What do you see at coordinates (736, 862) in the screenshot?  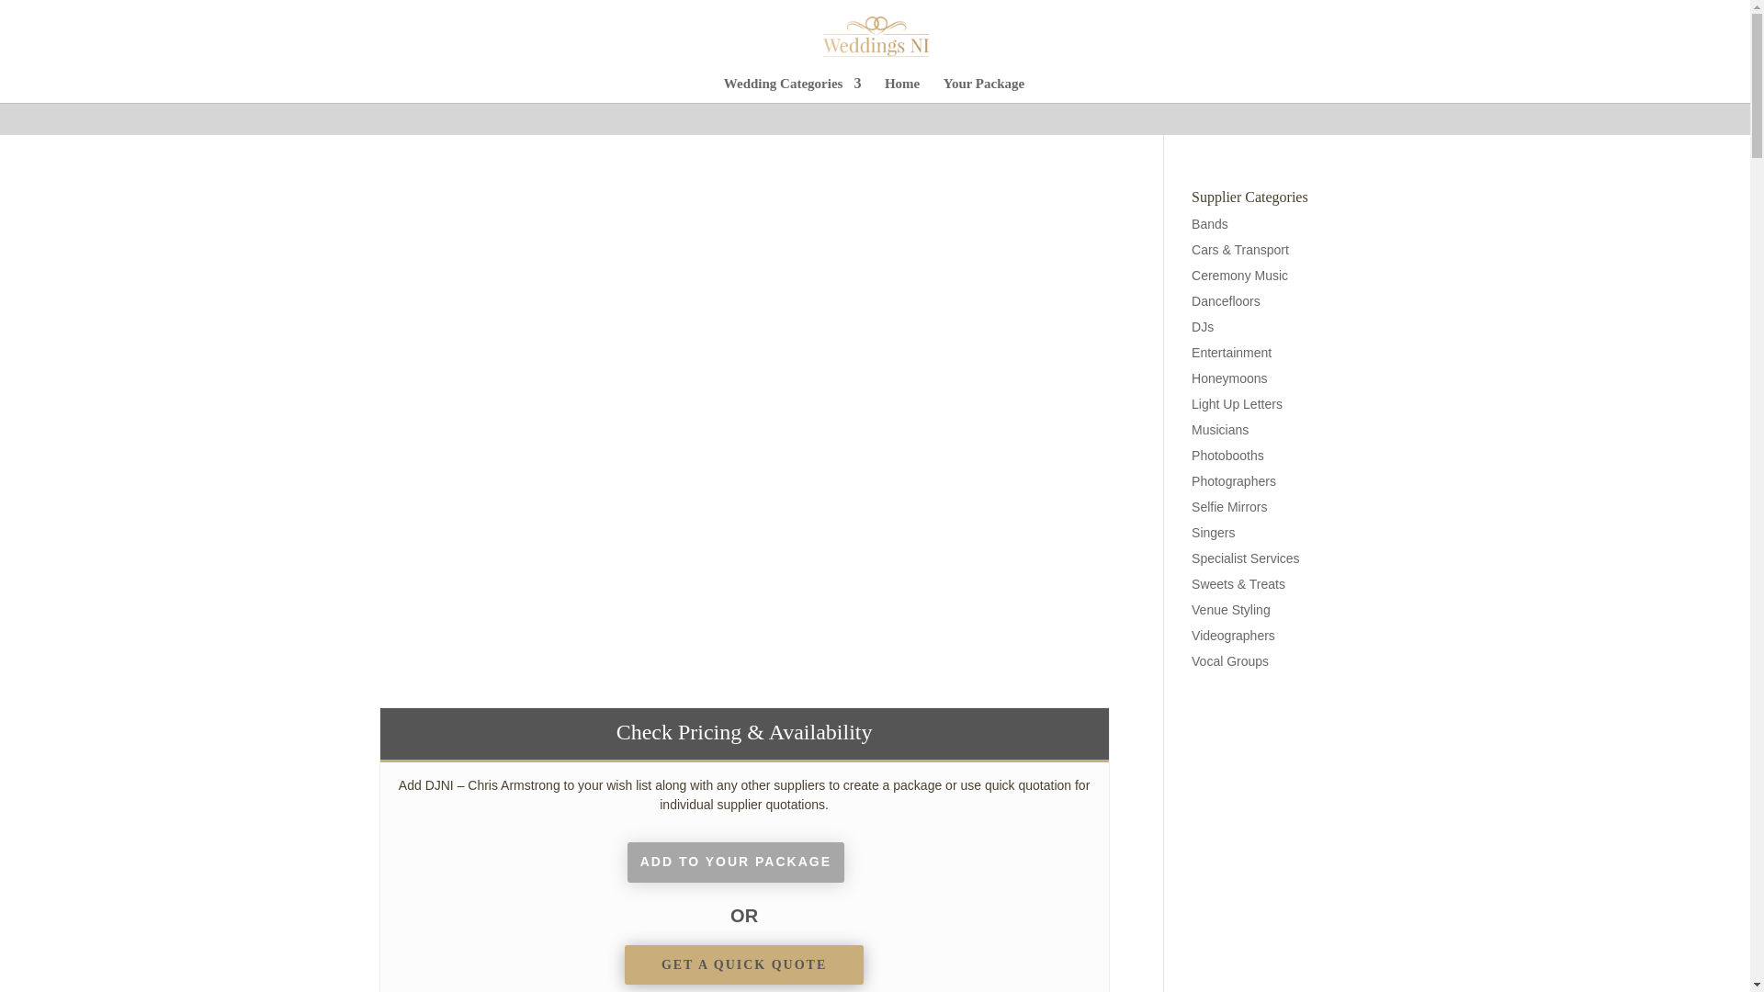 I see `ADD TO YOUR PACKAGE` at bounding box center [736, 862].